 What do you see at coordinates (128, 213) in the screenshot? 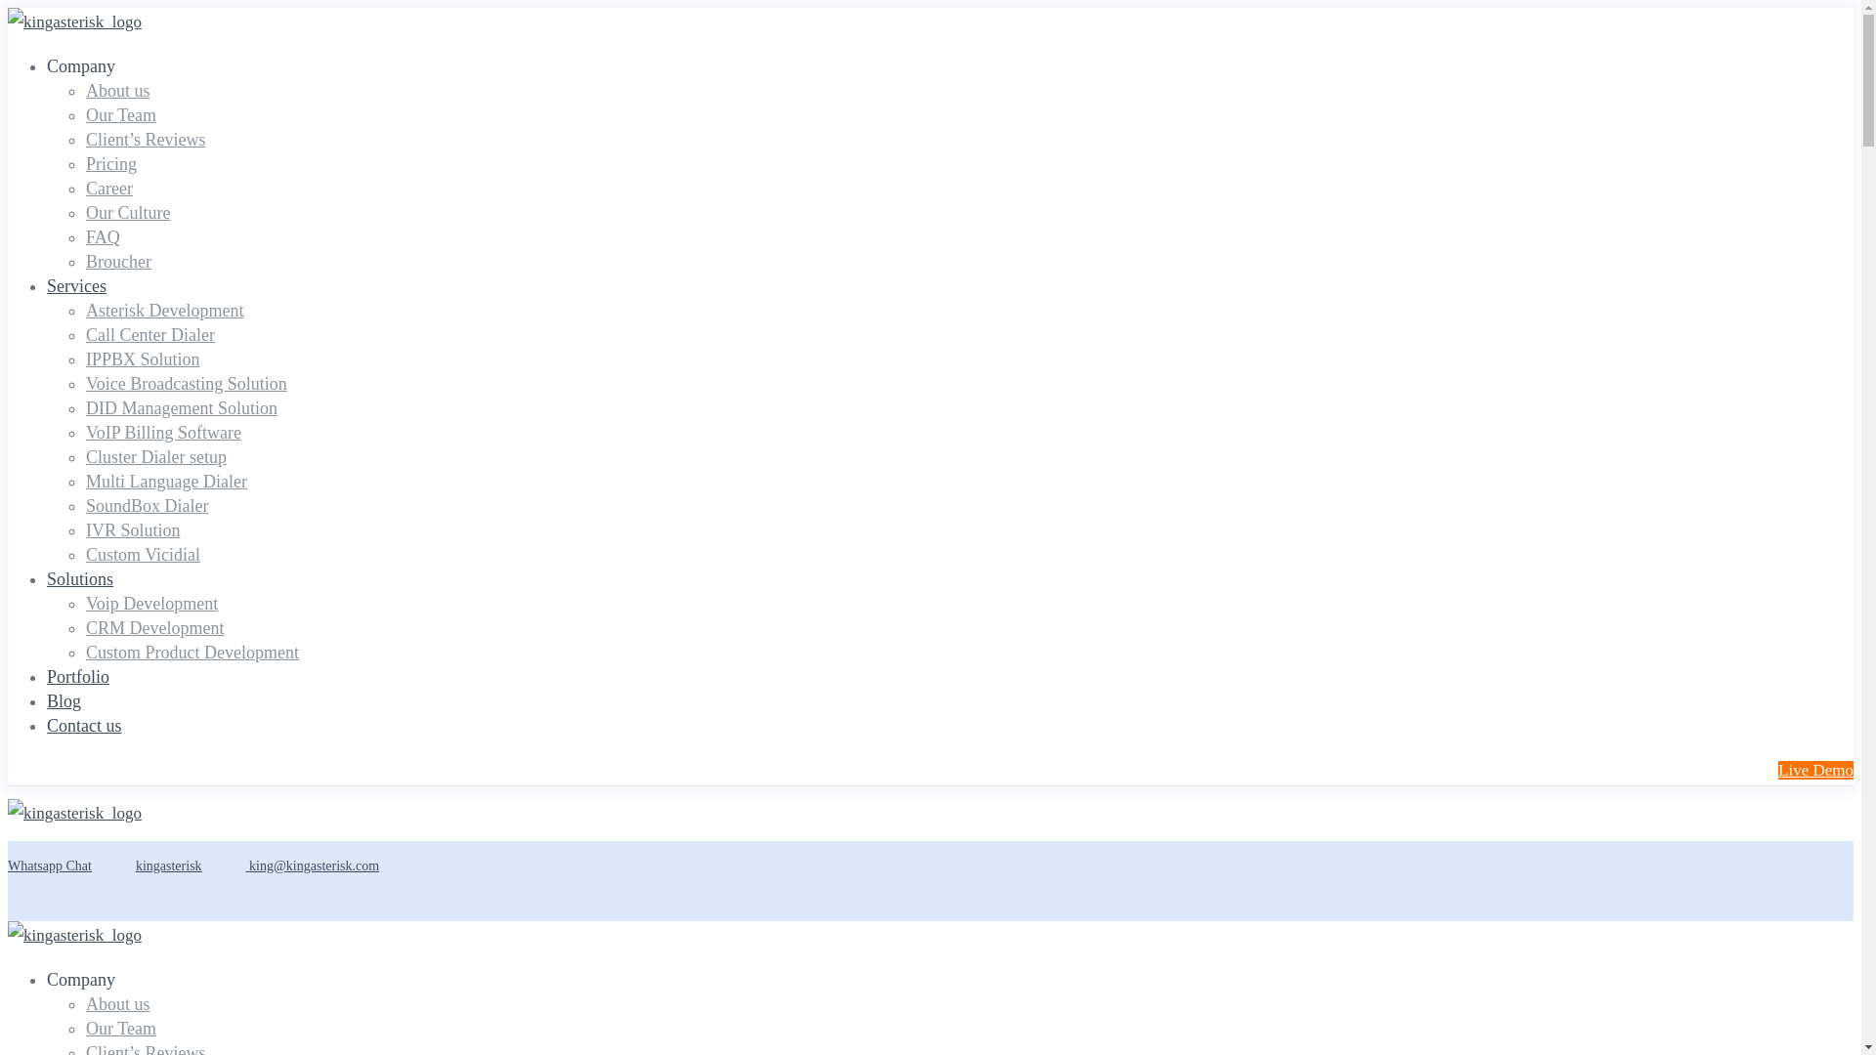
I see `Our Culture` at bounding box center [128, 213].